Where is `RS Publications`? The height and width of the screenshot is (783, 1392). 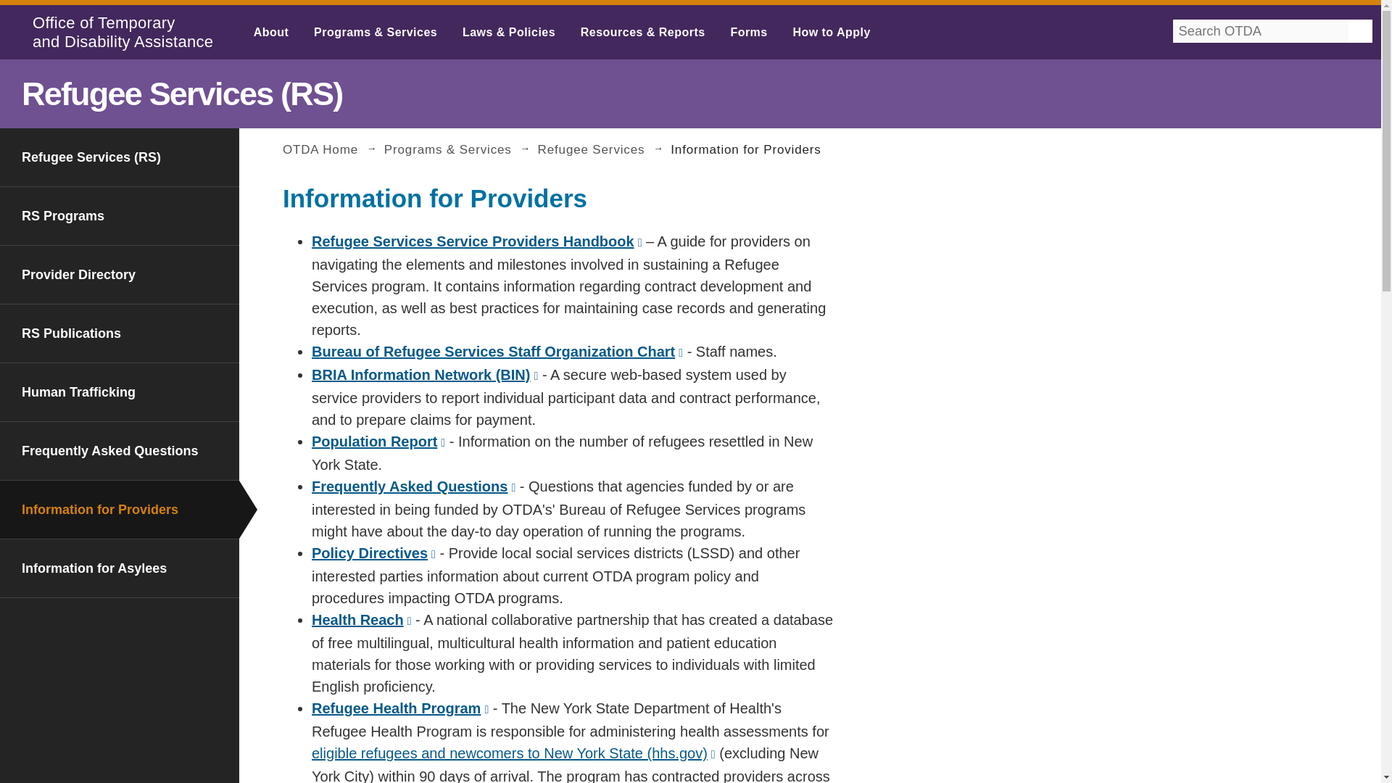
RS Publications is located at coordinates (120, 333).